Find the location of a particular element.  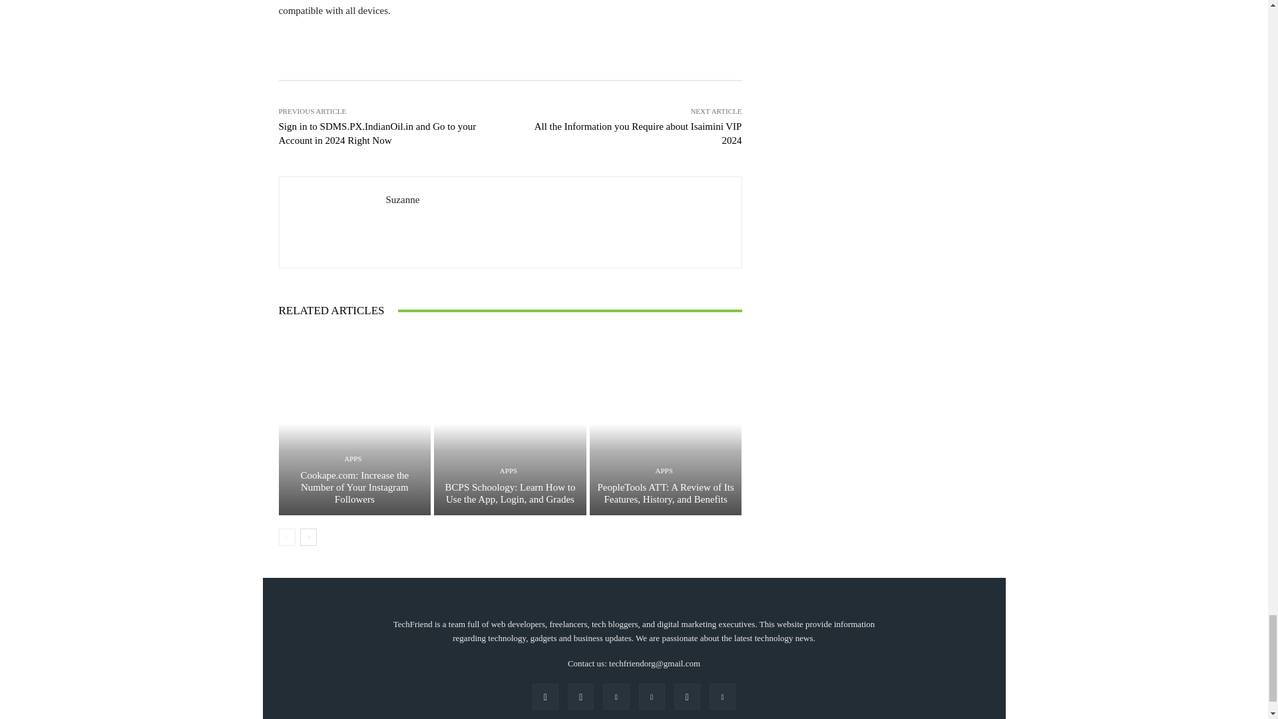

BCPS Schoology: Learn How to Use the App, Login, and Grades is located at coordinates (510, 493).